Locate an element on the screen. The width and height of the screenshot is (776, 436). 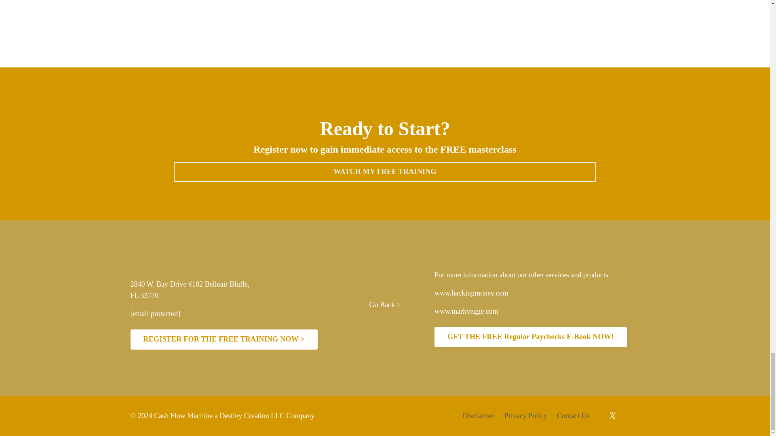
For more information about our other services and products is located at coordinates (521, 275).